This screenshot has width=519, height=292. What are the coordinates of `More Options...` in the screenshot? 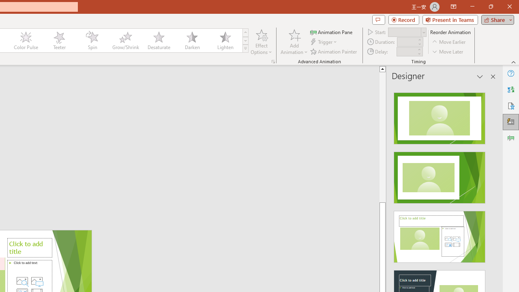 It's located at (273, 62).